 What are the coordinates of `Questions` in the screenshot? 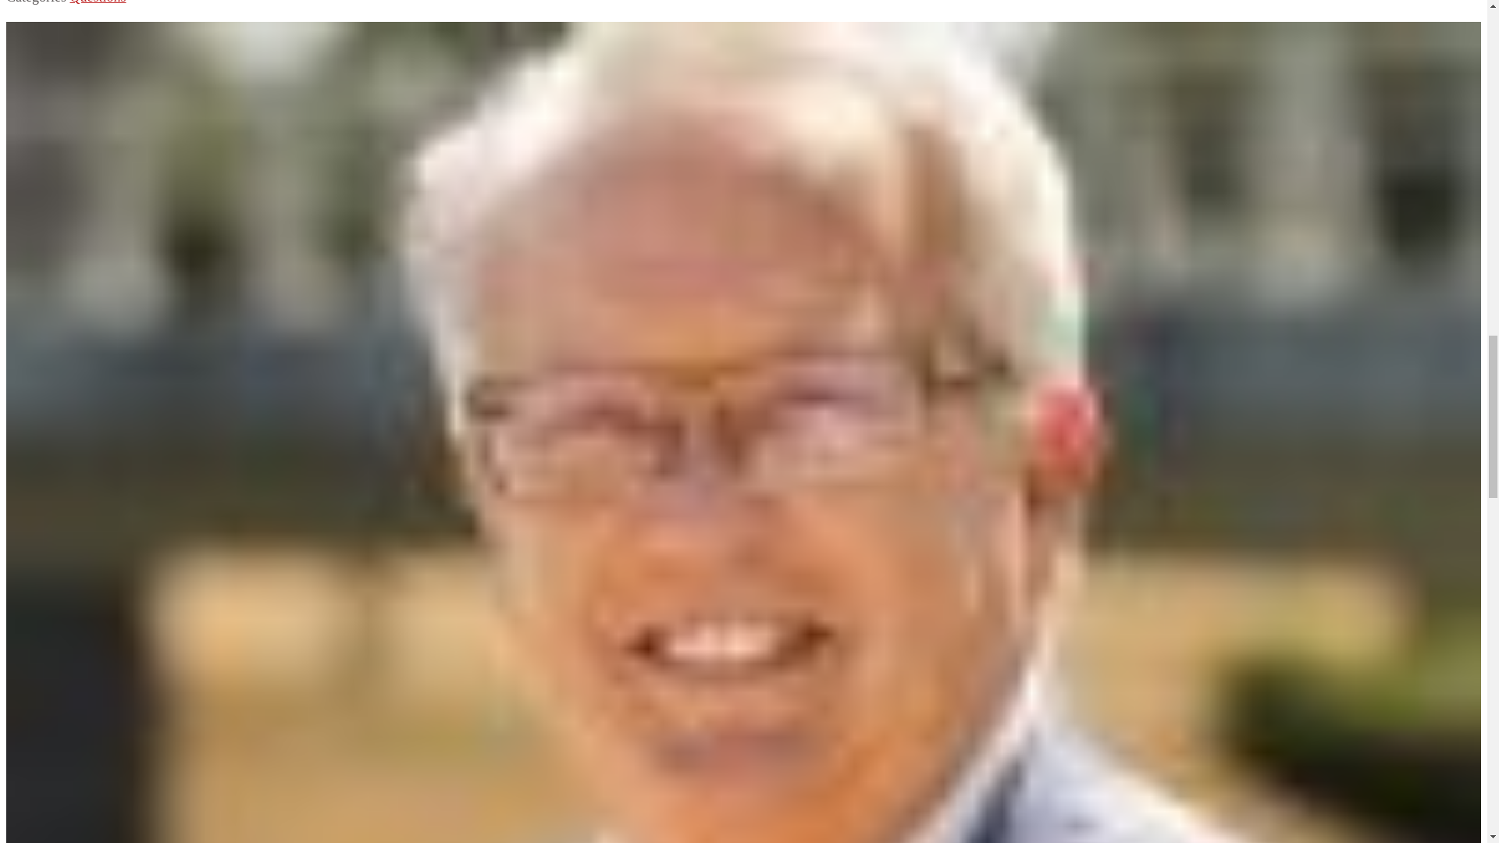 It's located at (97, 2).